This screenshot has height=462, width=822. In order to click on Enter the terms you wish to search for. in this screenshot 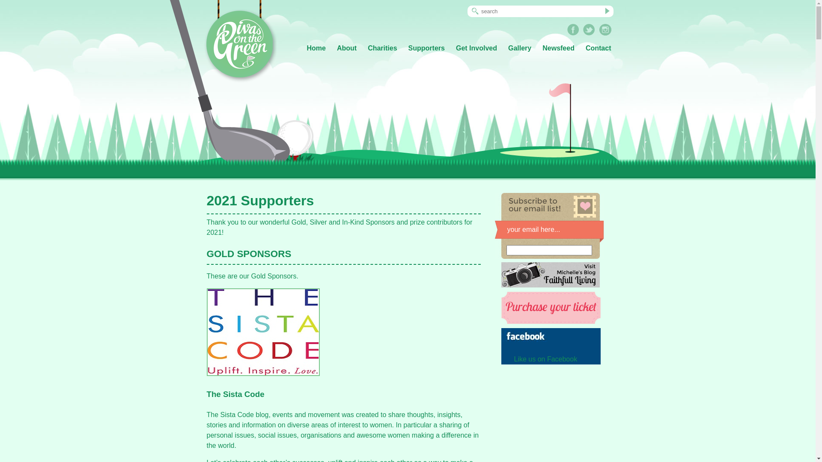, I will do `click(540, 11)`.